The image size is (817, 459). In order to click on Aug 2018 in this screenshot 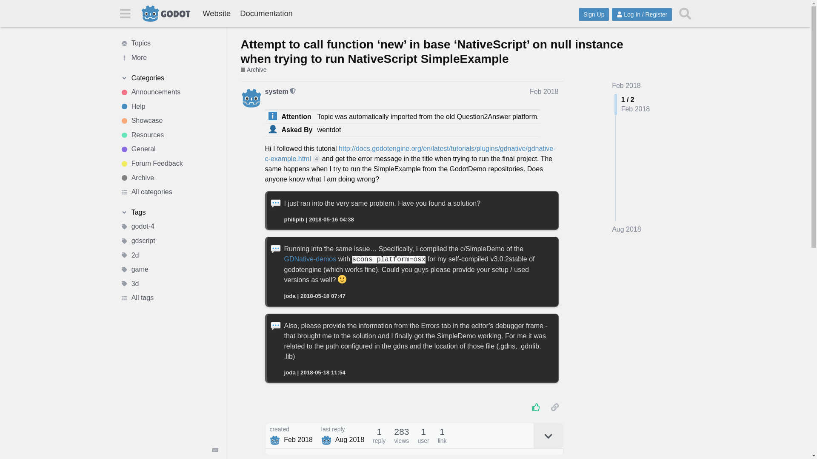, I will do `click(626, 229)`.